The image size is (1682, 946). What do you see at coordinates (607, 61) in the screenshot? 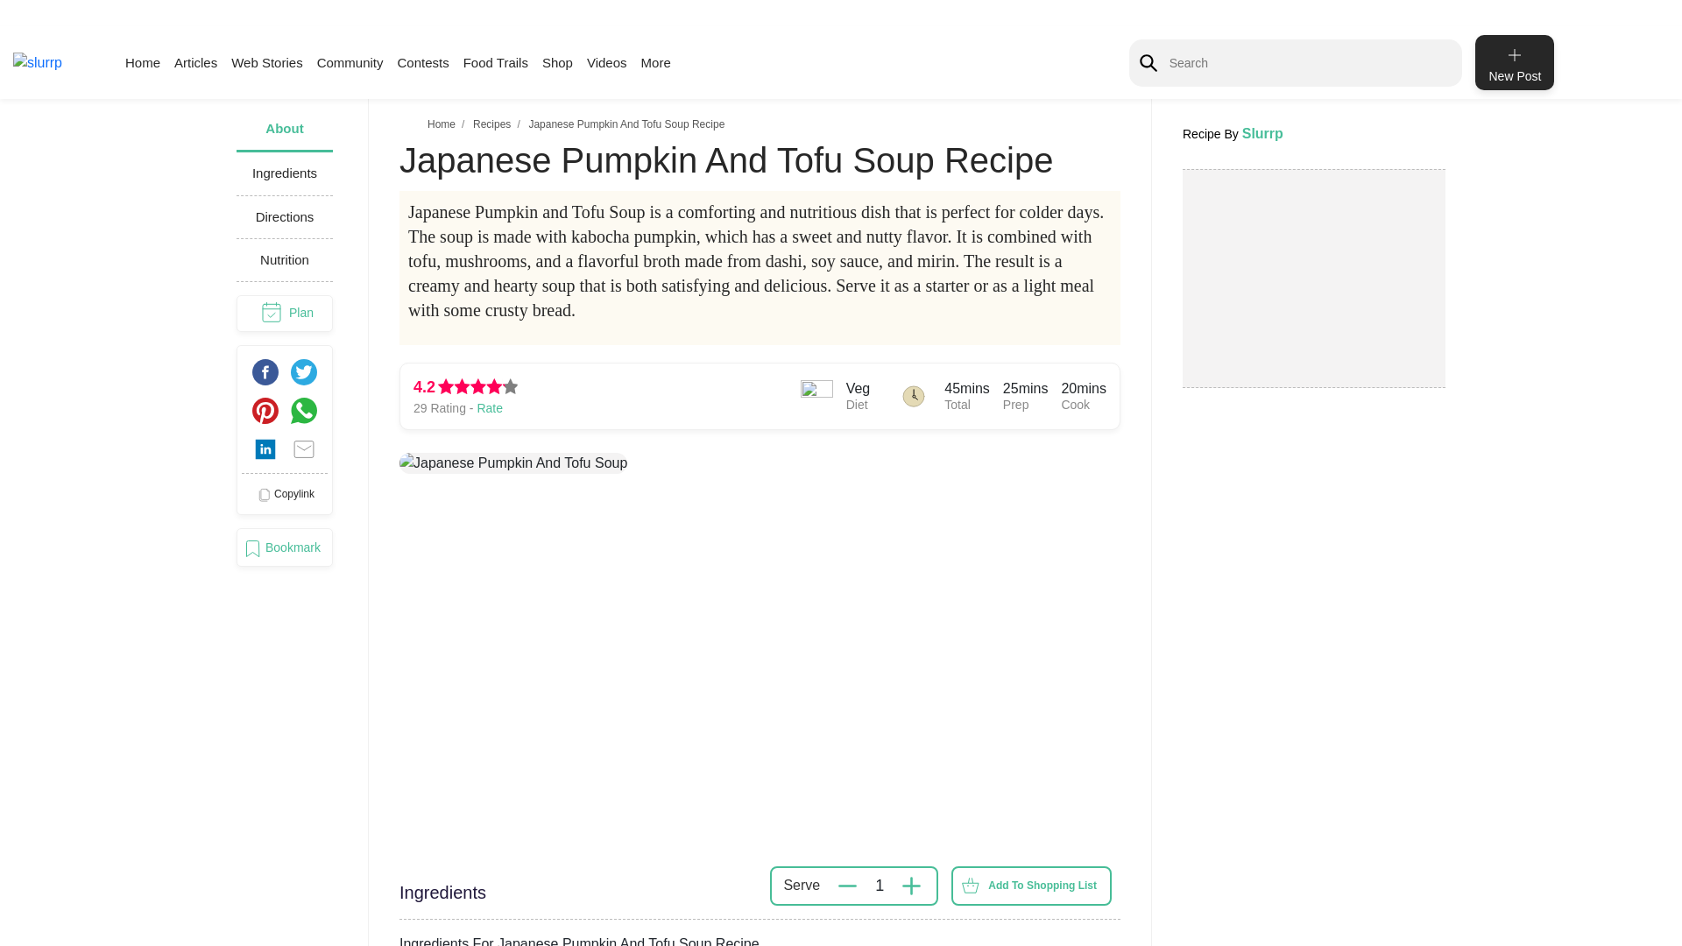
I see `Videos` at bounding box center [607, 61].